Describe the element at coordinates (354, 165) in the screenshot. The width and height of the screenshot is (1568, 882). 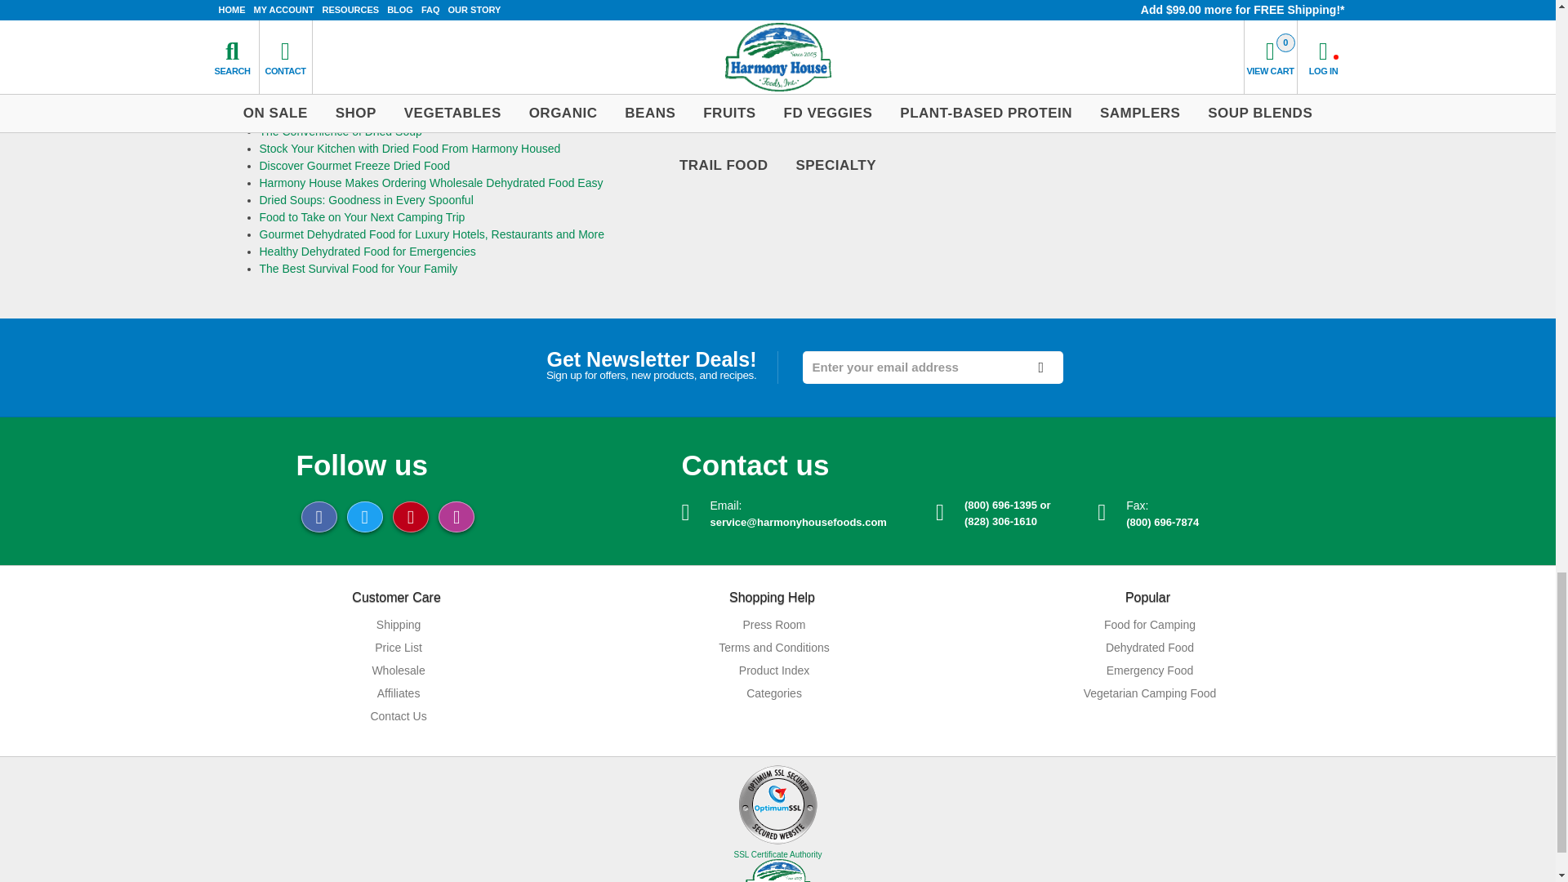
I see `Discover Gourmet Freeze Dried Food` at that location.